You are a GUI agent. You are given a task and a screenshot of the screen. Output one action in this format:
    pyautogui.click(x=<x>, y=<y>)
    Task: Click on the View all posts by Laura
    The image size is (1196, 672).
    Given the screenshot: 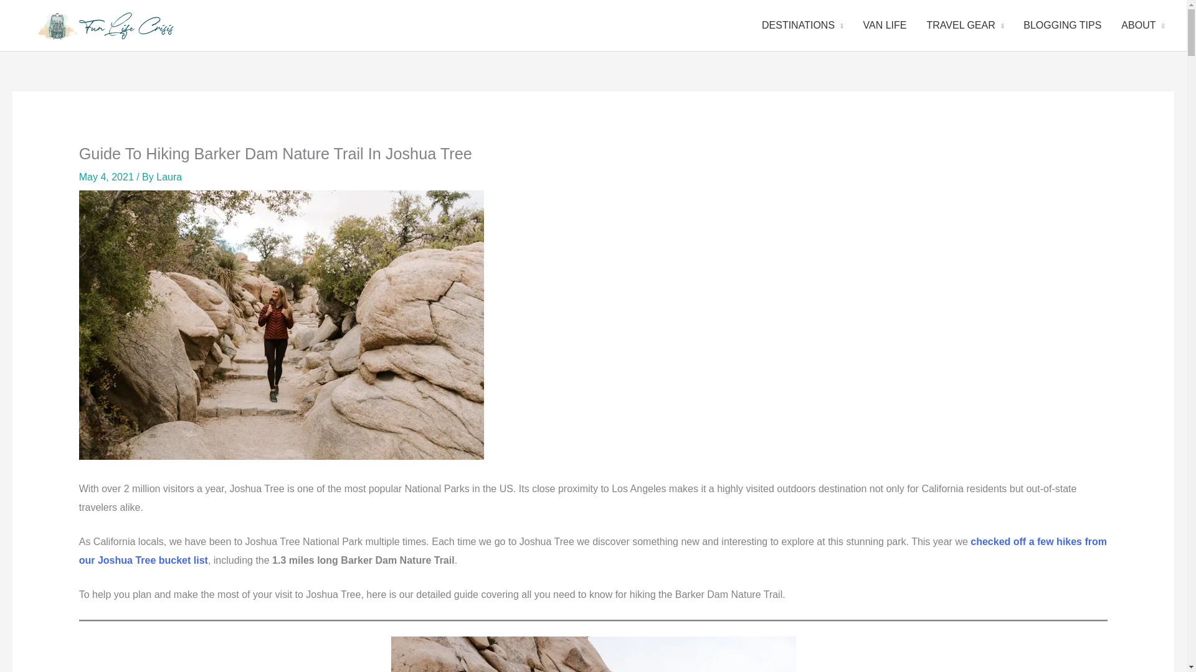 What is the action you would take?
    pyautogui.click(x=169, y=177)
    